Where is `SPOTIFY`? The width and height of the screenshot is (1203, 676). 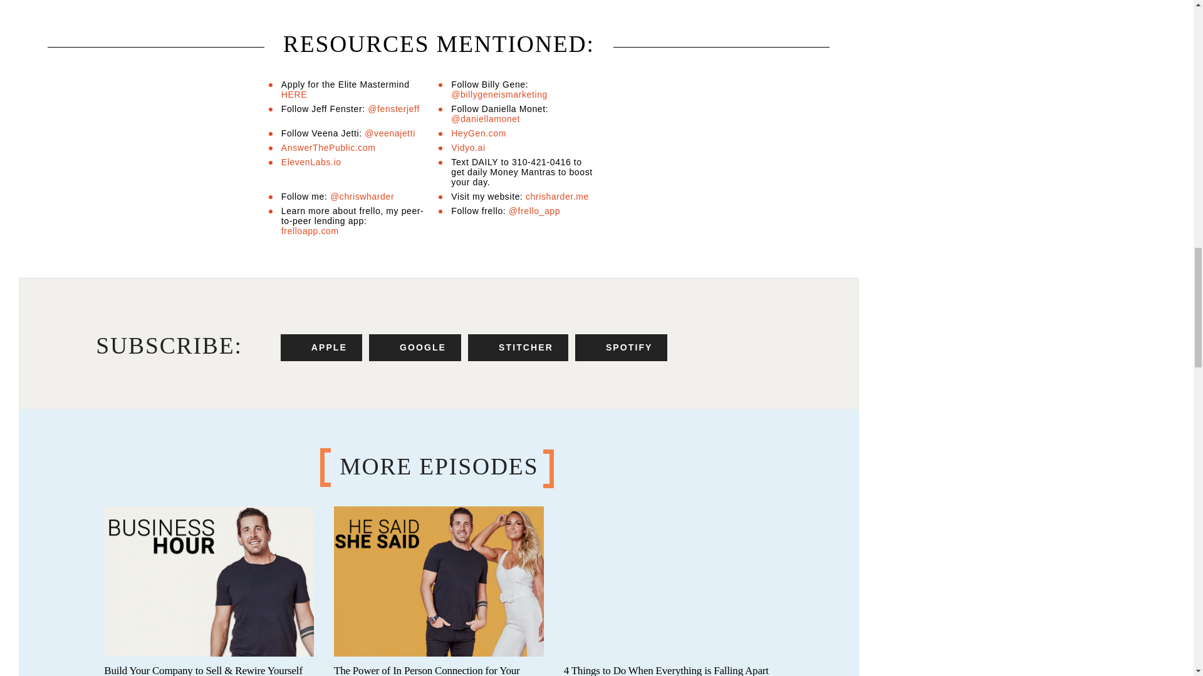 SPOTIFY is located at coordinates (621, 347).